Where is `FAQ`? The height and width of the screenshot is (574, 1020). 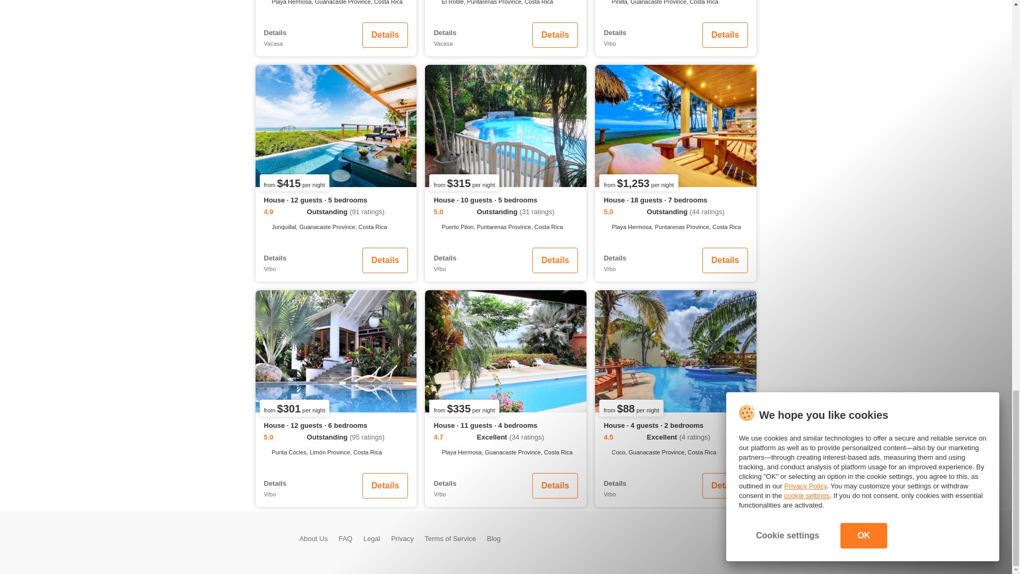
FAQ is located at coordinates (345, 538).